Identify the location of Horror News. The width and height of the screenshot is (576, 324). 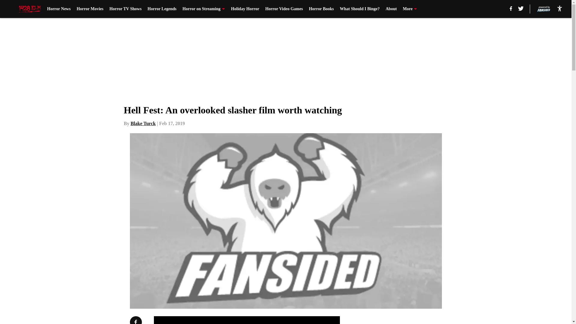
(59, 9).